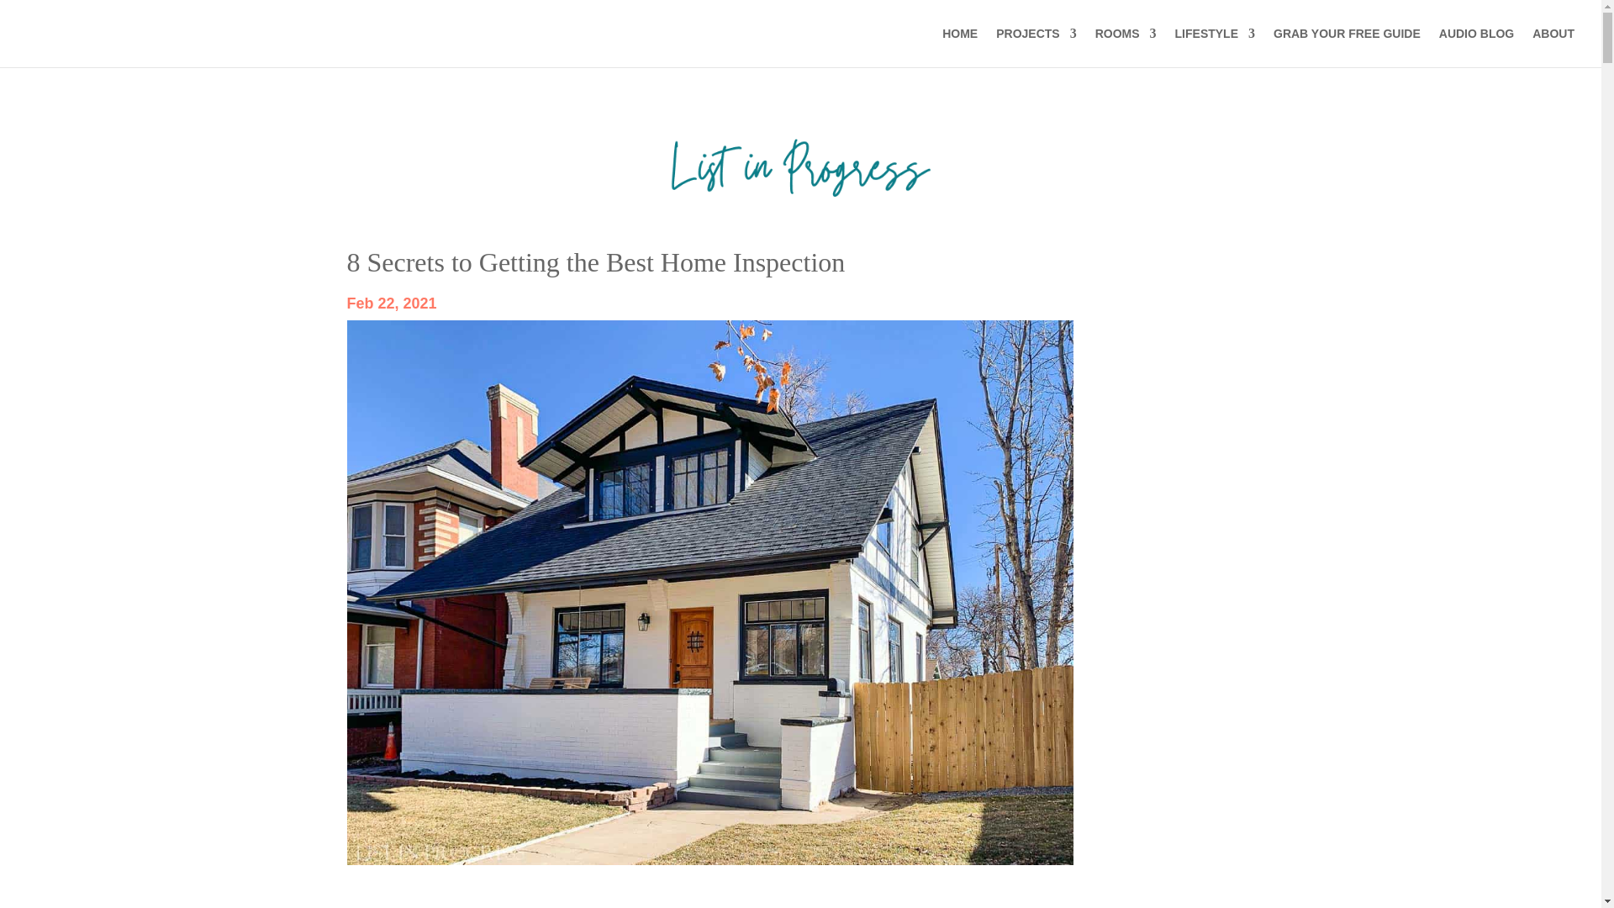 The width and height of the screenshot is (1614, 908). Describe the element at coordinates (1476, 47) in the screenshot. I see `AUDIO BLOG` at that location.